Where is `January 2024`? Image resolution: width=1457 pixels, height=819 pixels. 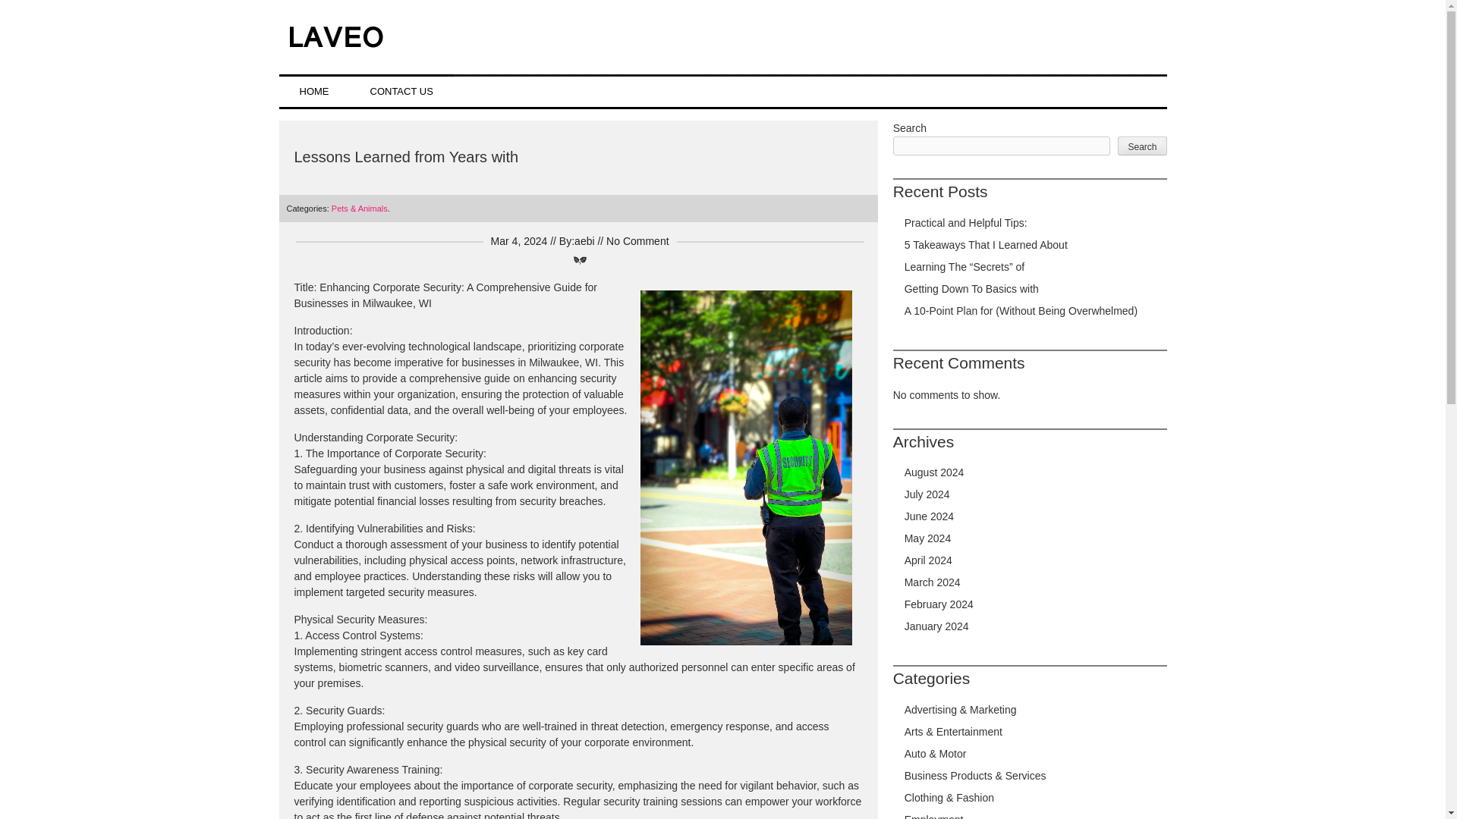
January 2024 is located at coordinates (936, 626).